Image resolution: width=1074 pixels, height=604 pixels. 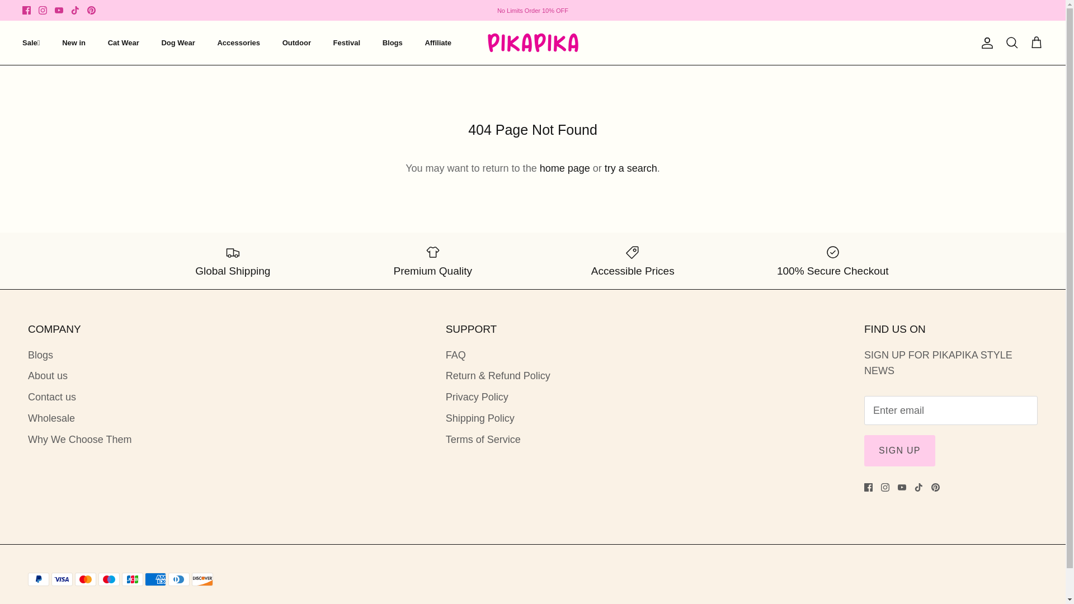 I want to click on Youtube, so click(x=59, y=10).